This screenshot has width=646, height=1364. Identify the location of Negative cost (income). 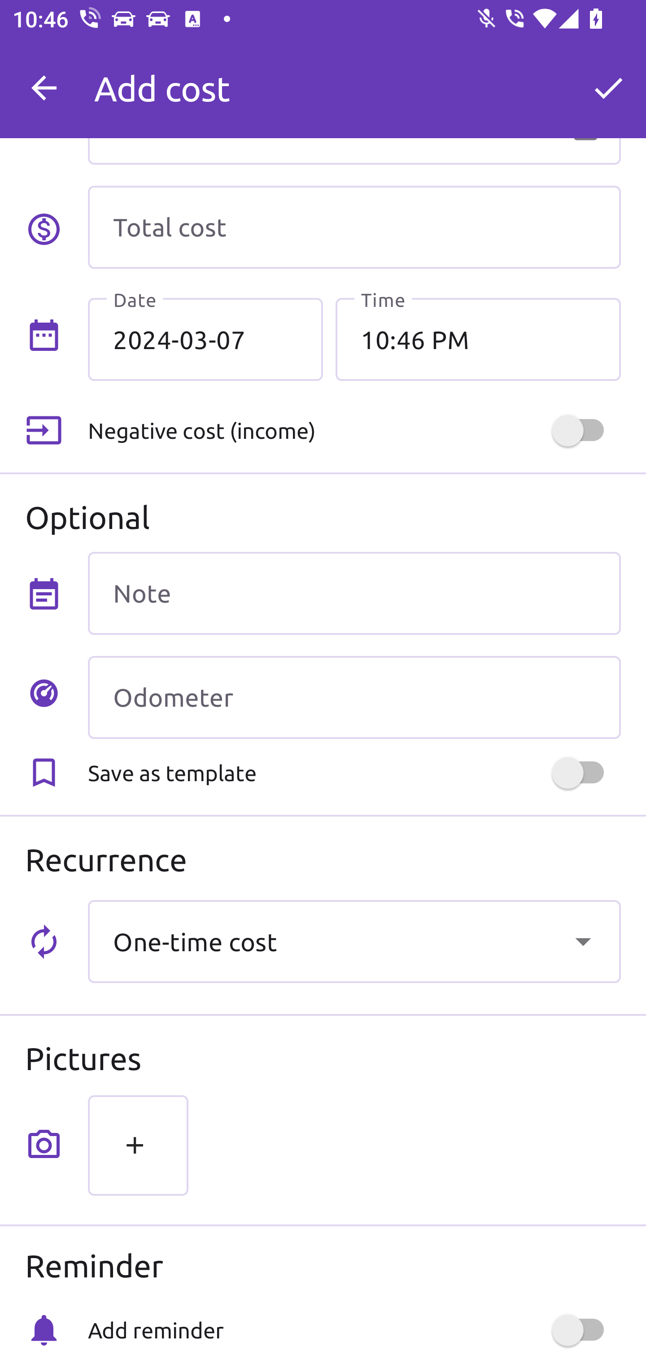
(354, 430).